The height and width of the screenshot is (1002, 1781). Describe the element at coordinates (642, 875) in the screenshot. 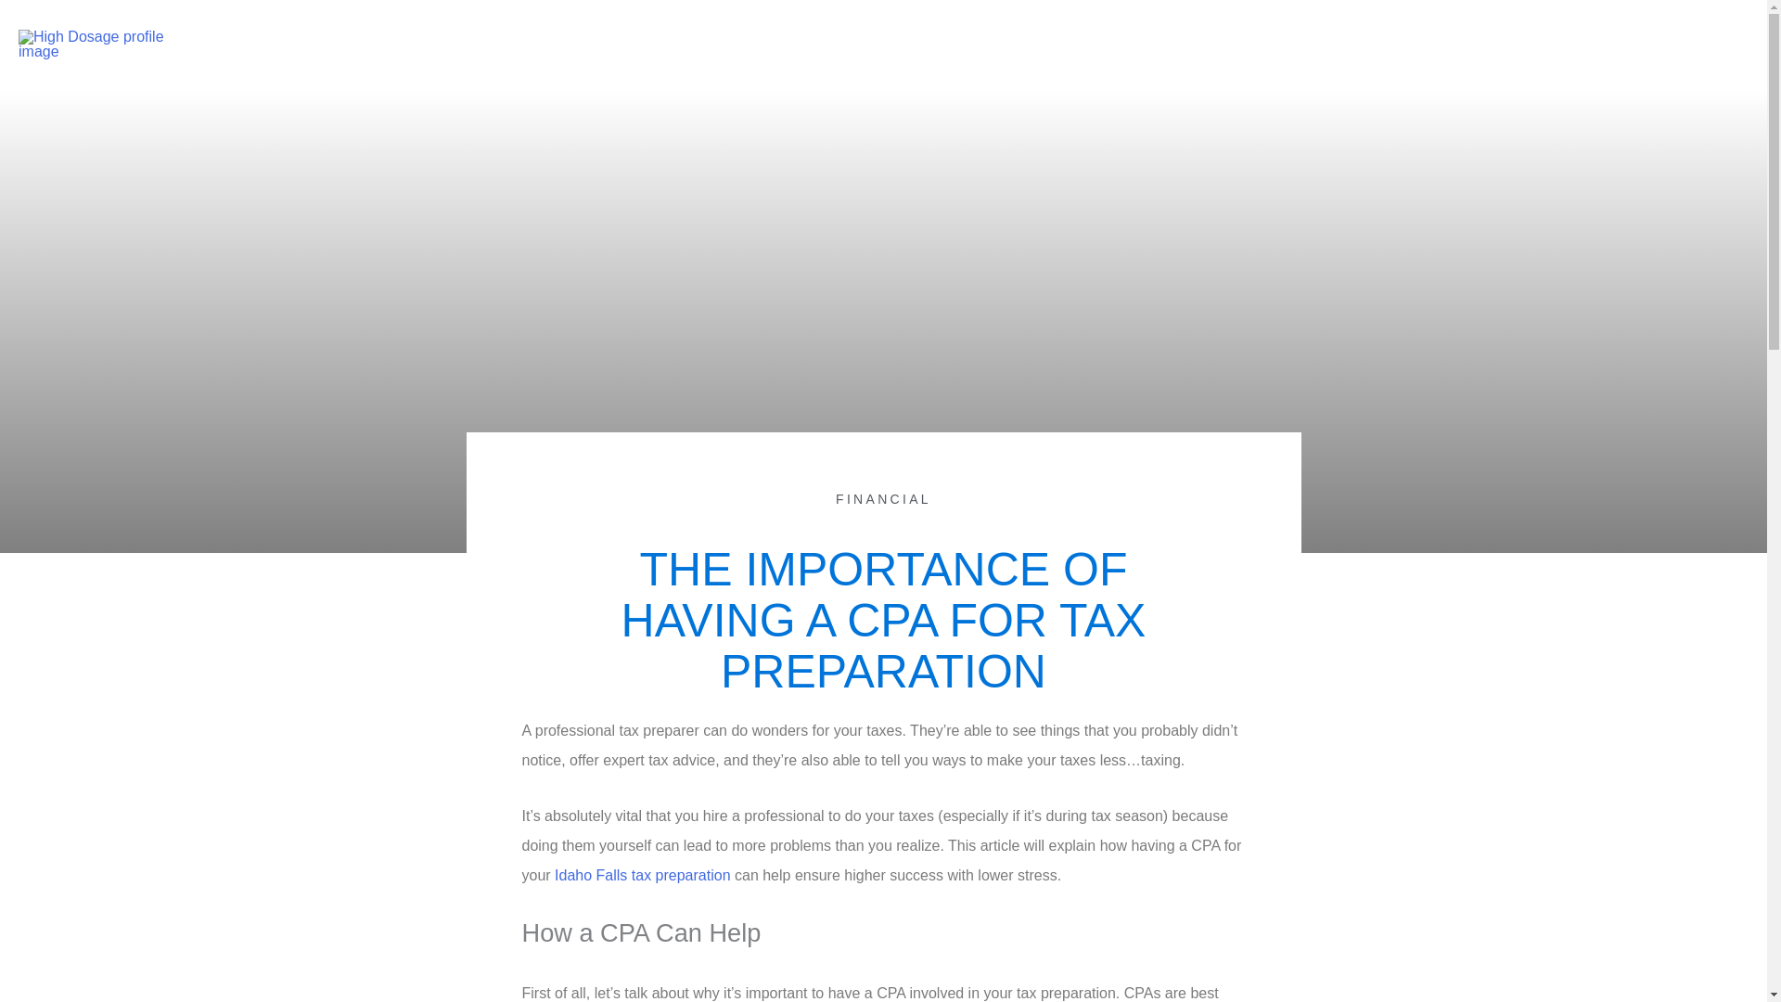

I see `Idaho Falls tax preparation` at that location.